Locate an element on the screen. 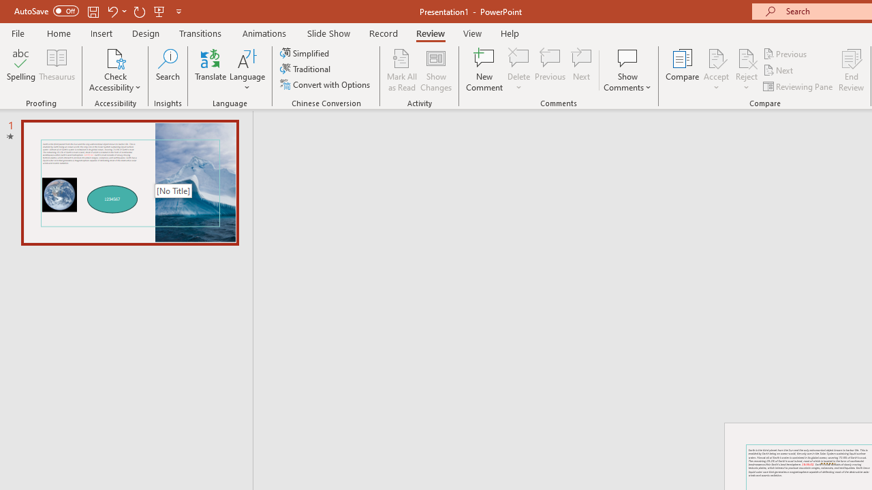 Image resolution: width=872 pixels, height=490 pixels. Thesaurus... is located at coordinates (57, 69).